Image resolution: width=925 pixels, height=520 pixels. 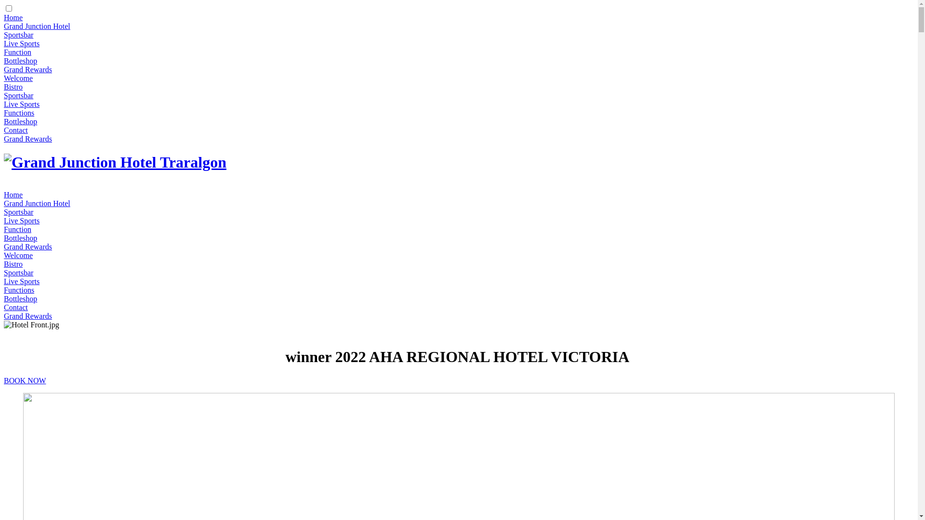 I want to click on Function, so click(x=17, y=52).